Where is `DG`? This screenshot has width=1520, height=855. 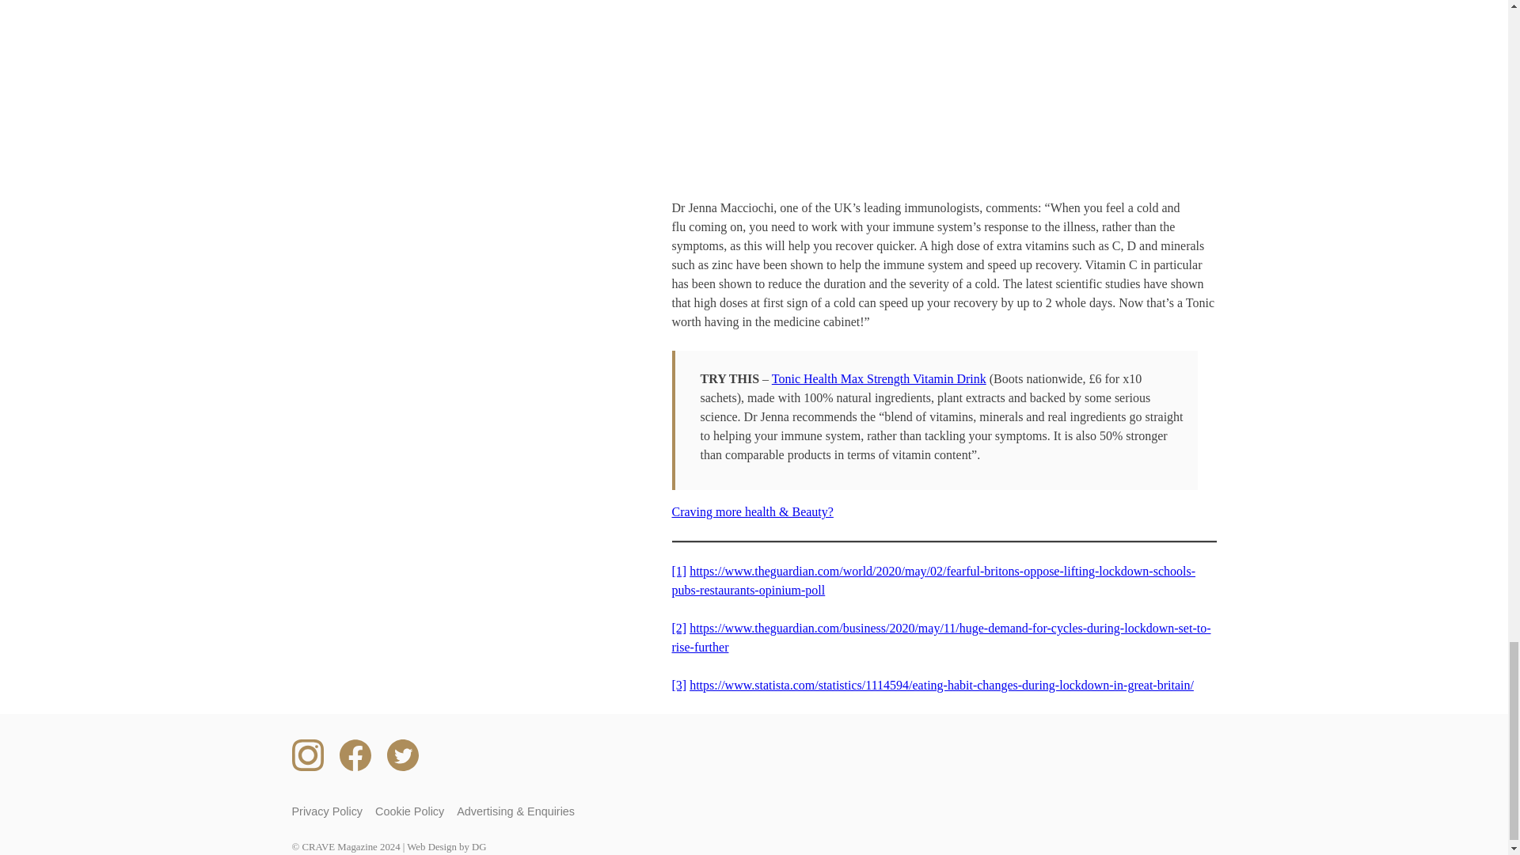
DG is located at coordinates (478, 846).